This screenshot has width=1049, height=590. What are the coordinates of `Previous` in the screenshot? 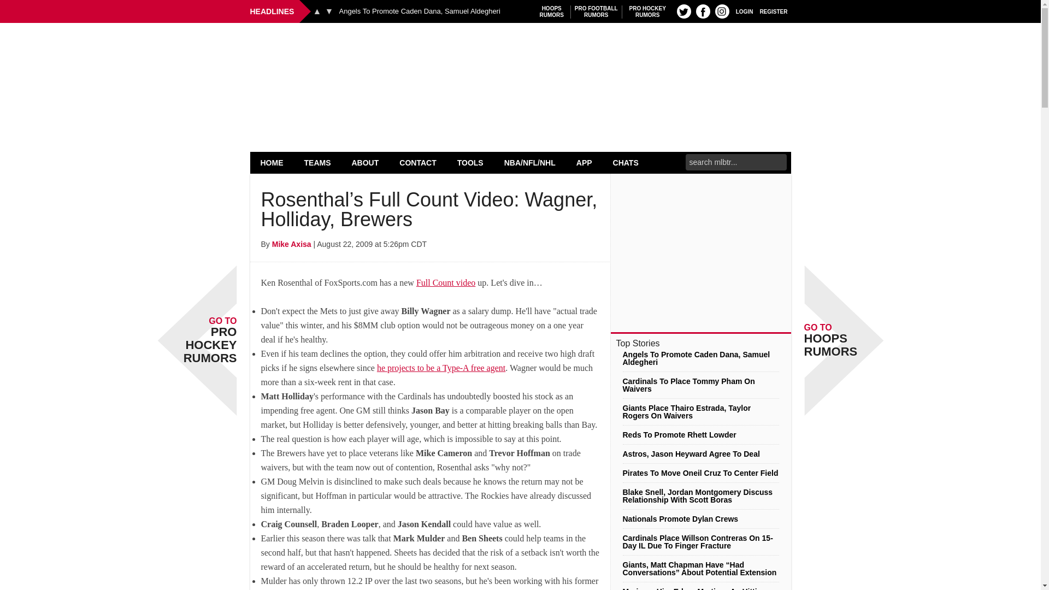 It's located at (317, 11).